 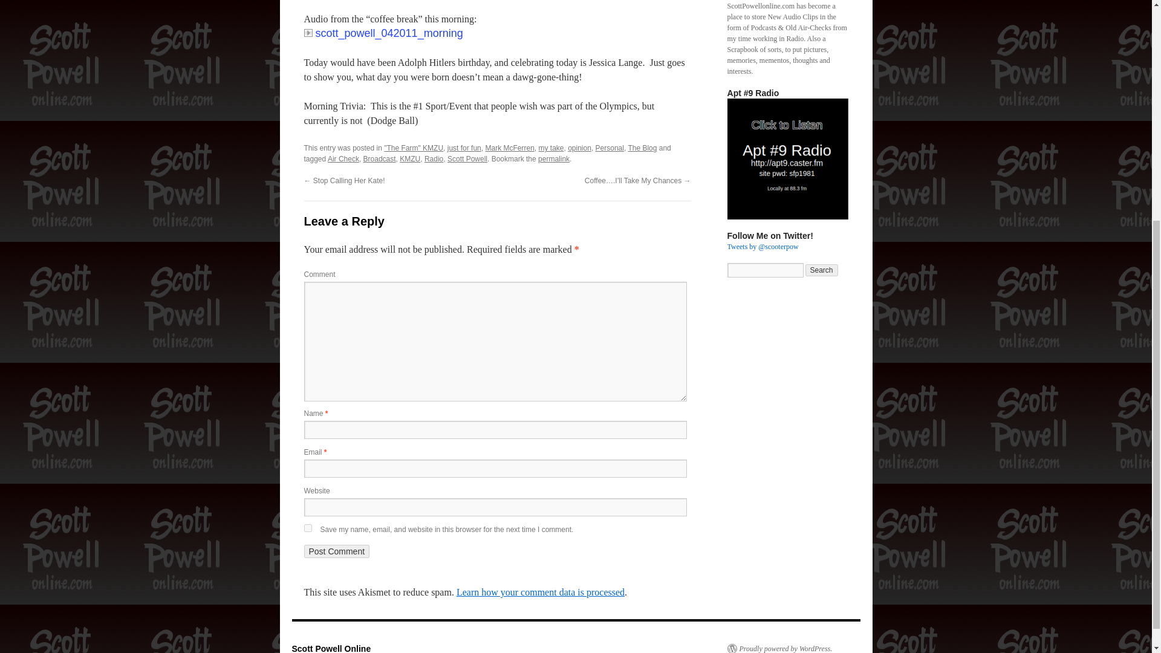 What do you see at coordinates (307, 528) in the screenshot?
I see `yes` at bounding box center [307, 528].